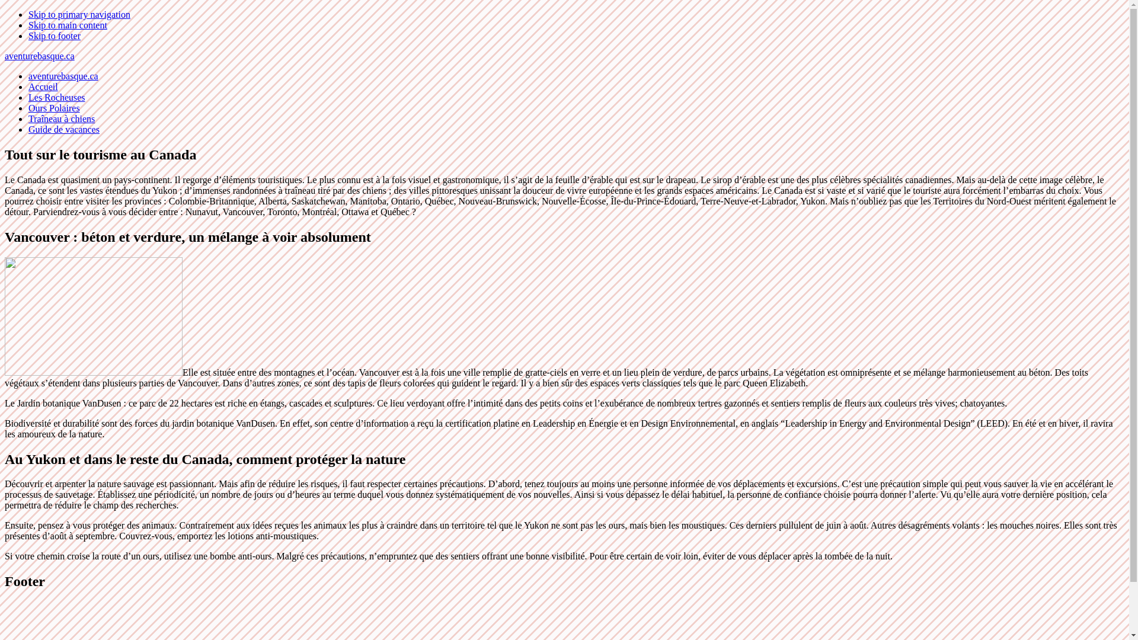 The width and height of the screenshot is (1138, 640). Describe the element at coordinates (57, 97) in the screenshot. I see `Les Rocheuses` at that location.